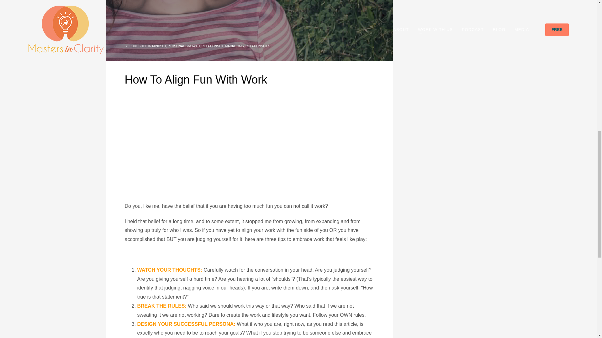 The width and height of the screenshot is (602, 338). Describe the element at coordinates (159, 46) in the screenshot. I see `MINDSET` at that location.